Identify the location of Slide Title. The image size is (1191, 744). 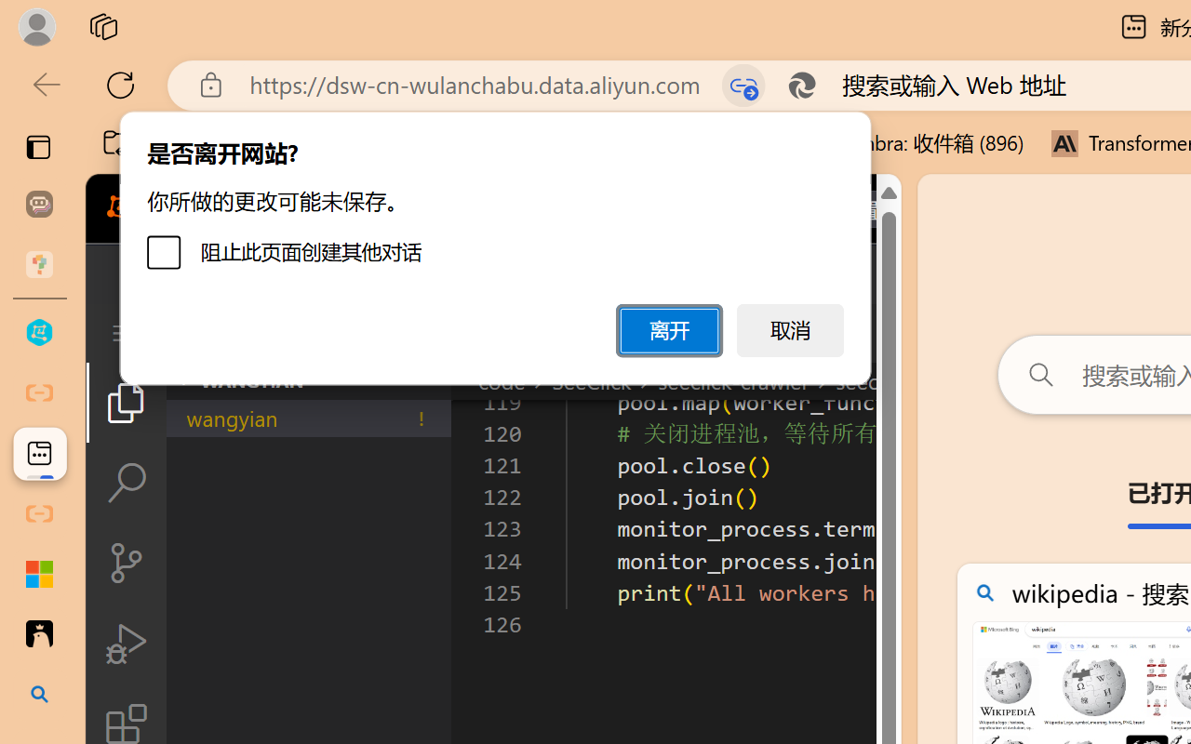
(443, 106).